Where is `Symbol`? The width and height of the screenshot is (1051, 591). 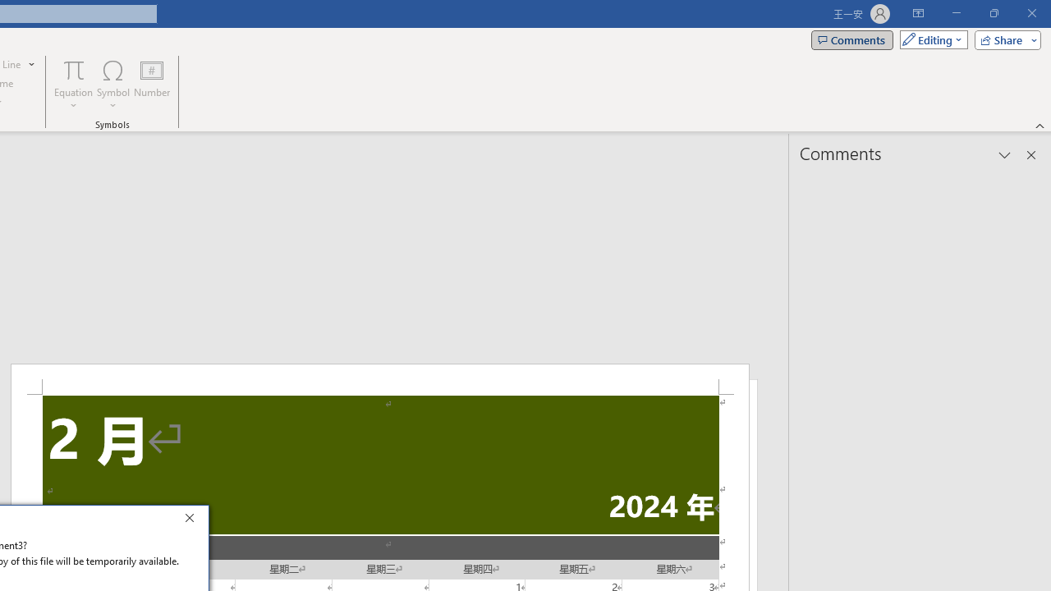 Symbol is located at coordinates (113, 84).